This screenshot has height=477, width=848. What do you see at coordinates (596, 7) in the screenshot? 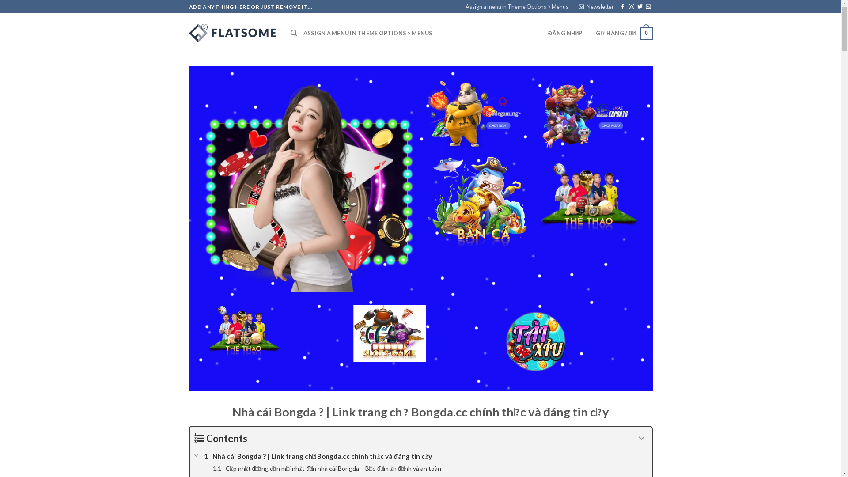
I see `Newsletter` at bounding box center [596, 7].